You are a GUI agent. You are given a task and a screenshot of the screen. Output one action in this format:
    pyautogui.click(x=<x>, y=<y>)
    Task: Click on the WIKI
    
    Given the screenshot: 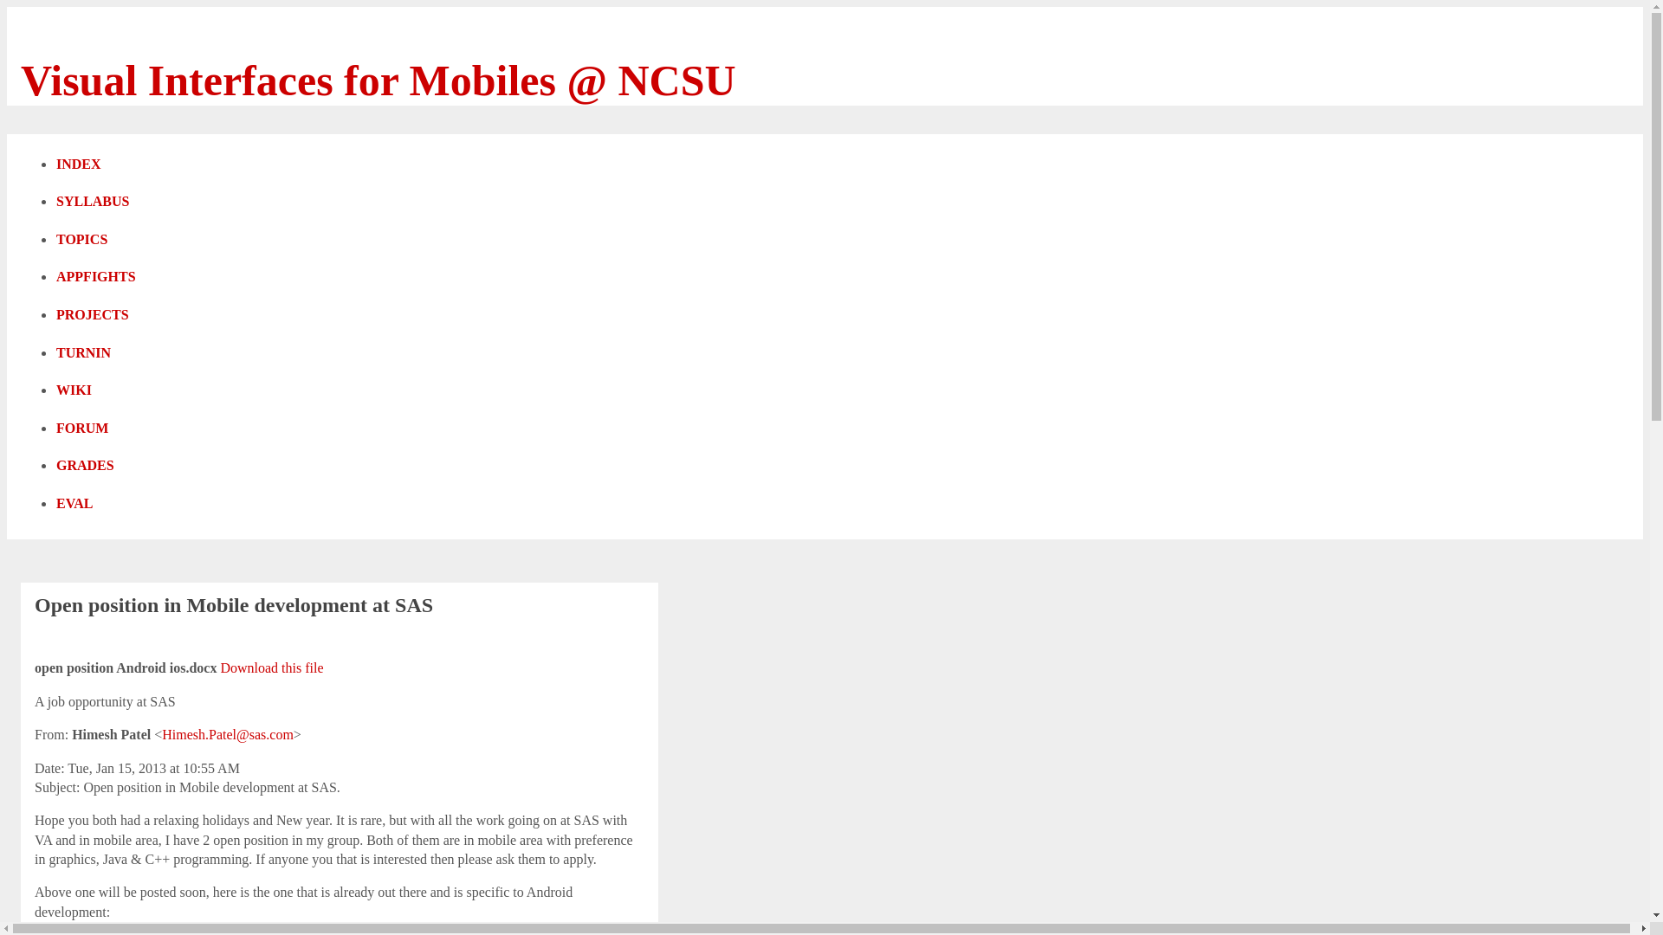 What is the action you would take?
    pyautogui.click(x=83, y=394)
    